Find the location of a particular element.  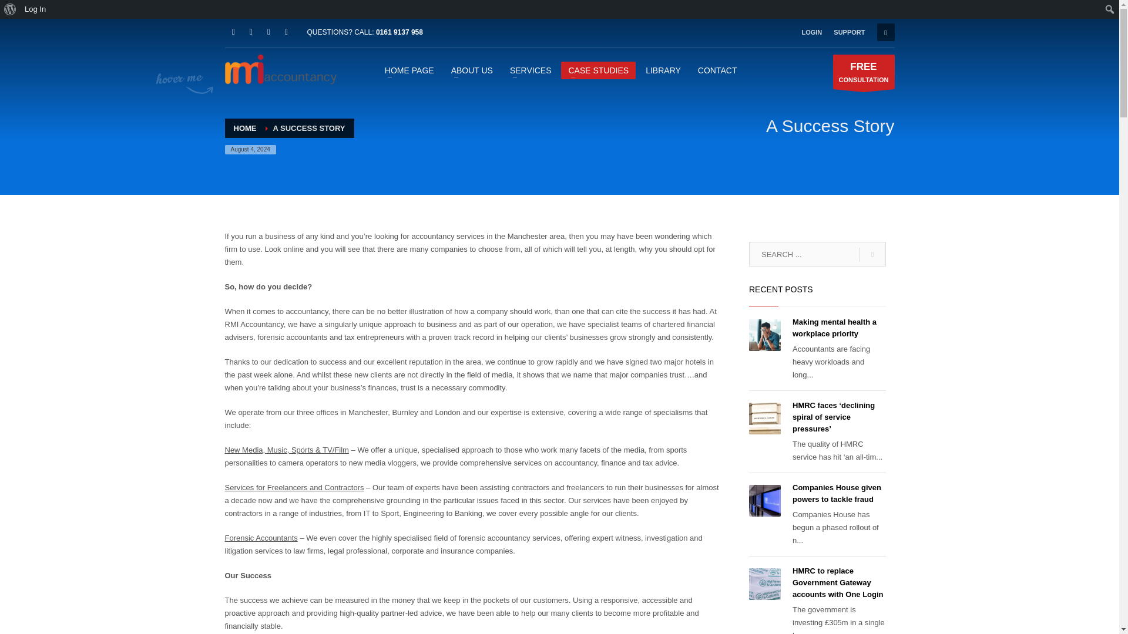

HOME PAGE is located at coordinates (409, 69).